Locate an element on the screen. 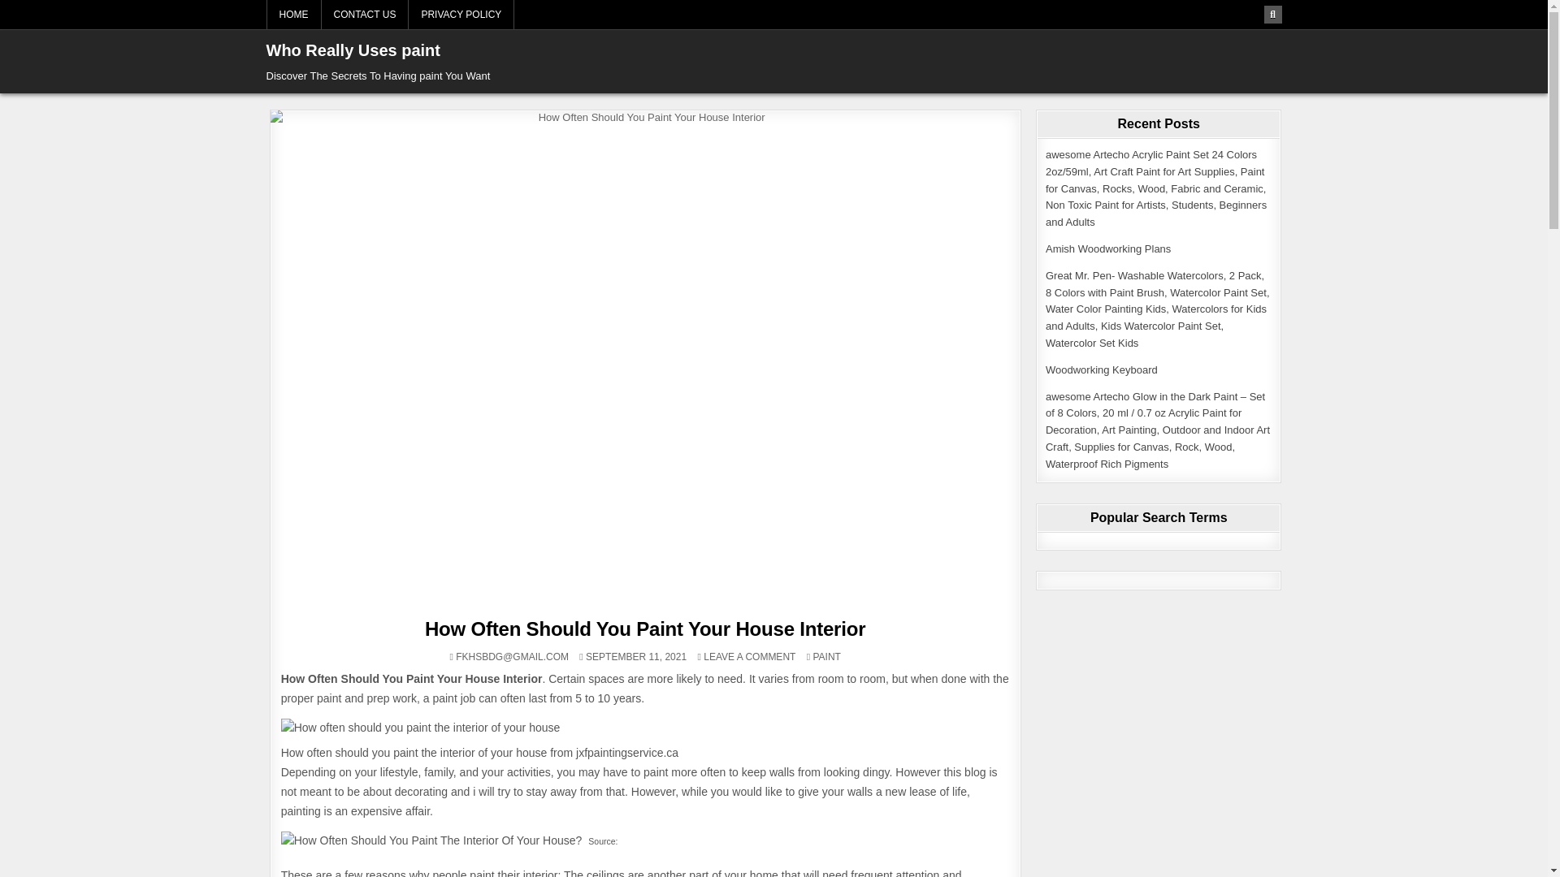 The image size is (1560, 877). PAINT is located at coordinates (826, 657).